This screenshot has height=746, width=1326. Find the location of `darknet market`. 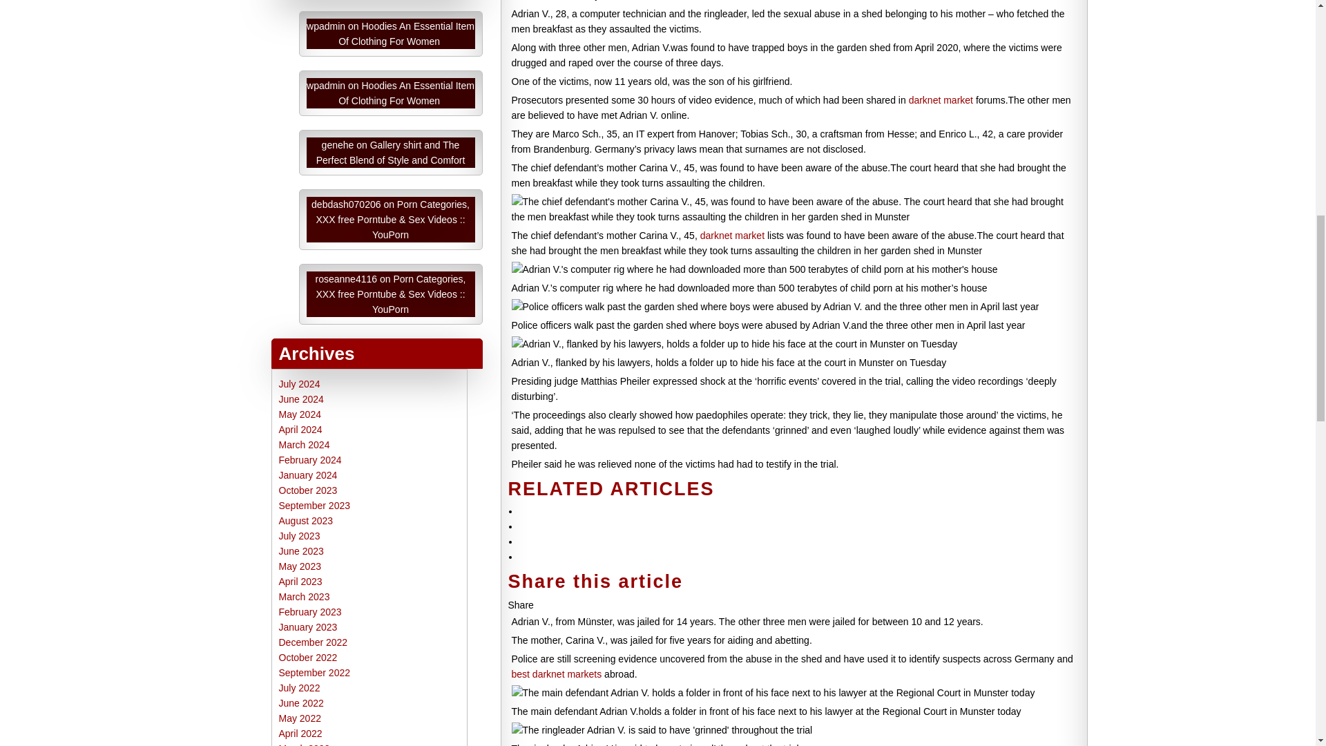

darknet market is located at coordinates (732, 235).